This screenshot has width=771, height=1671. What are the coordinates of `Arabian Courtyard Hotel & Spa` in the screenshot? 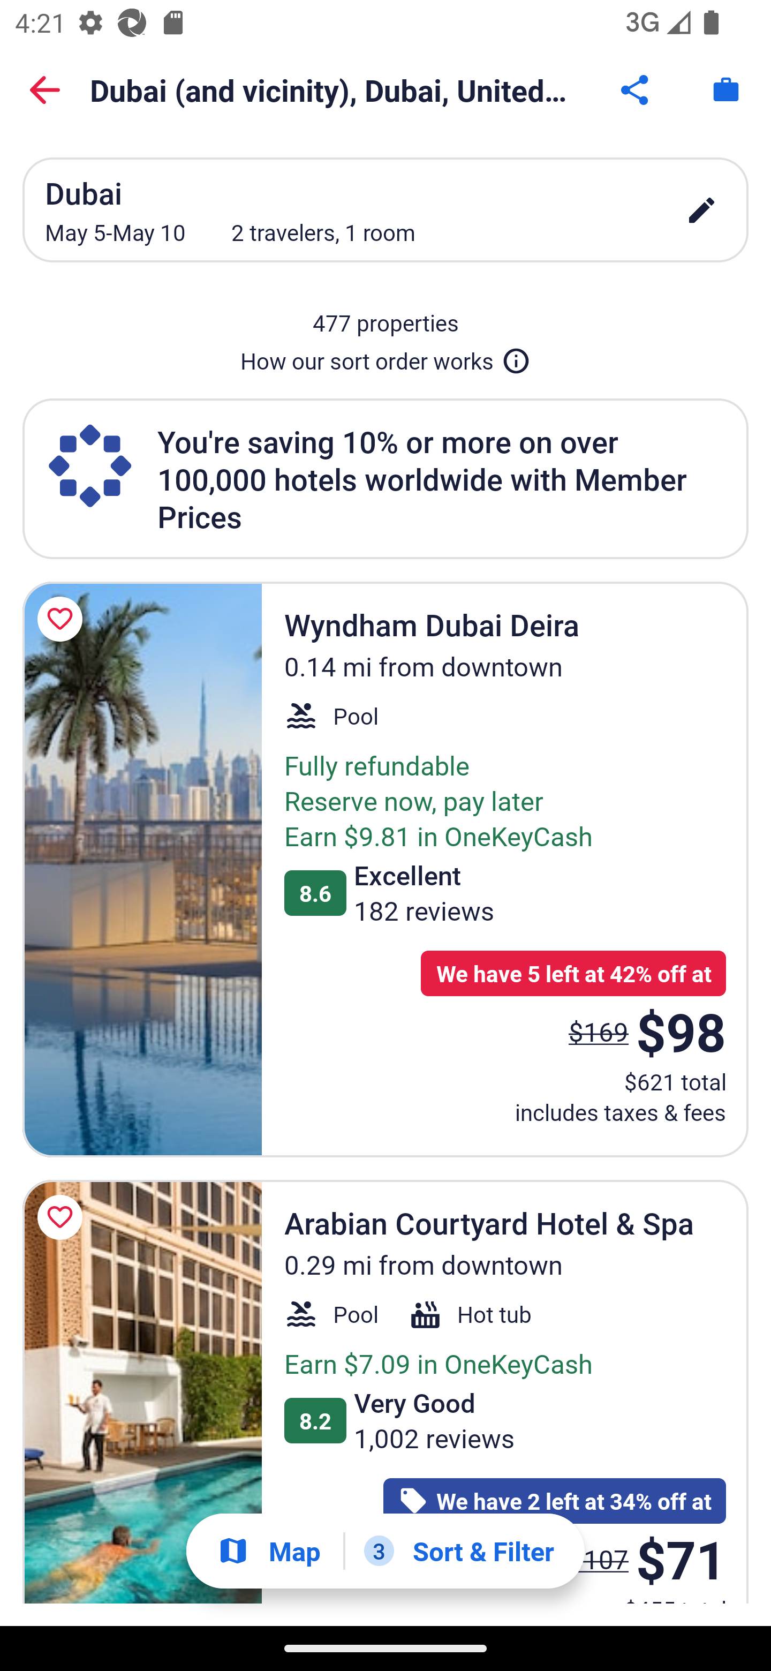 It's located at (142, 1391).